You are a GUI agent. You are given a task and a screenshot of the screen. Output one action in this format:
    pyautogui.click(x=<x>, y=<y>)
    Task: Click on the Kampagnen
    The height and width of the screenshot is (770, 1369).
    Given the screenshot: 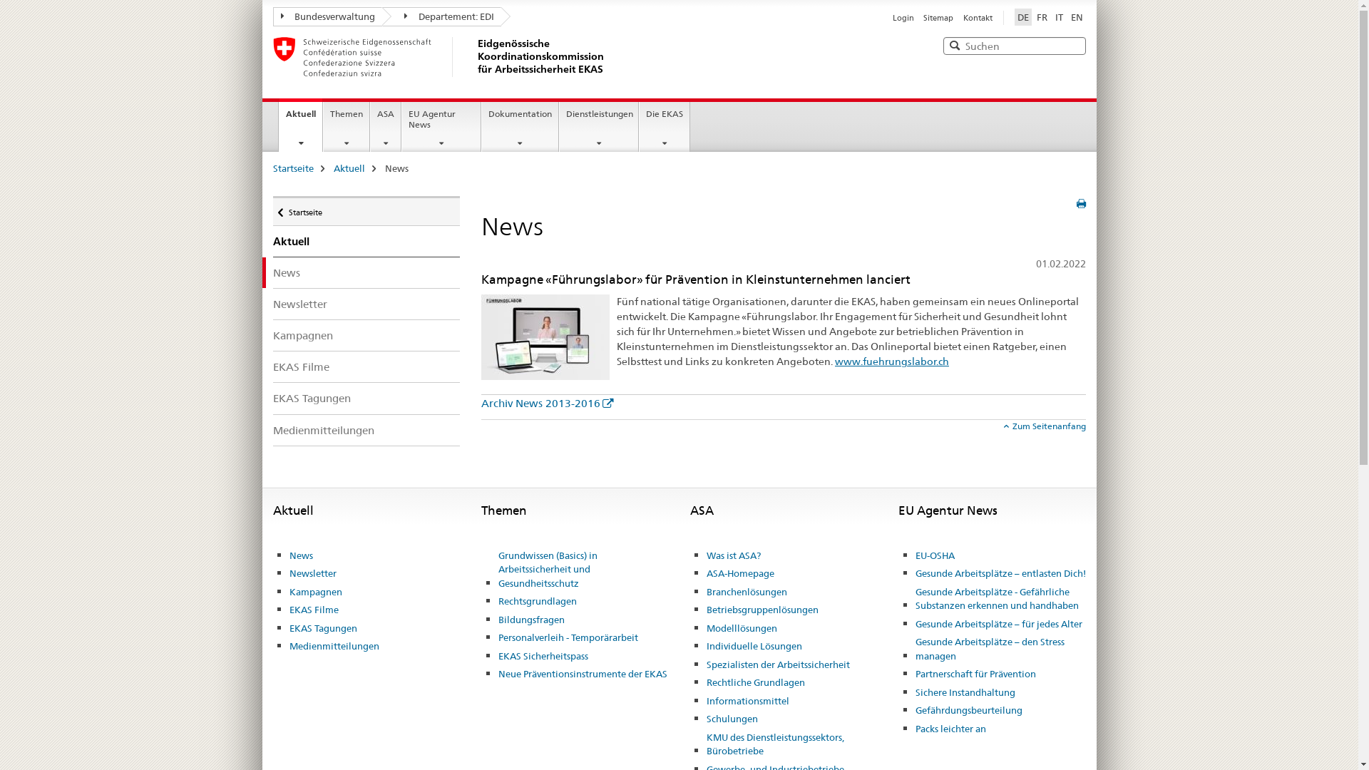 What is the action you would take?
    pyautogui.click(x=366, y=335)
    